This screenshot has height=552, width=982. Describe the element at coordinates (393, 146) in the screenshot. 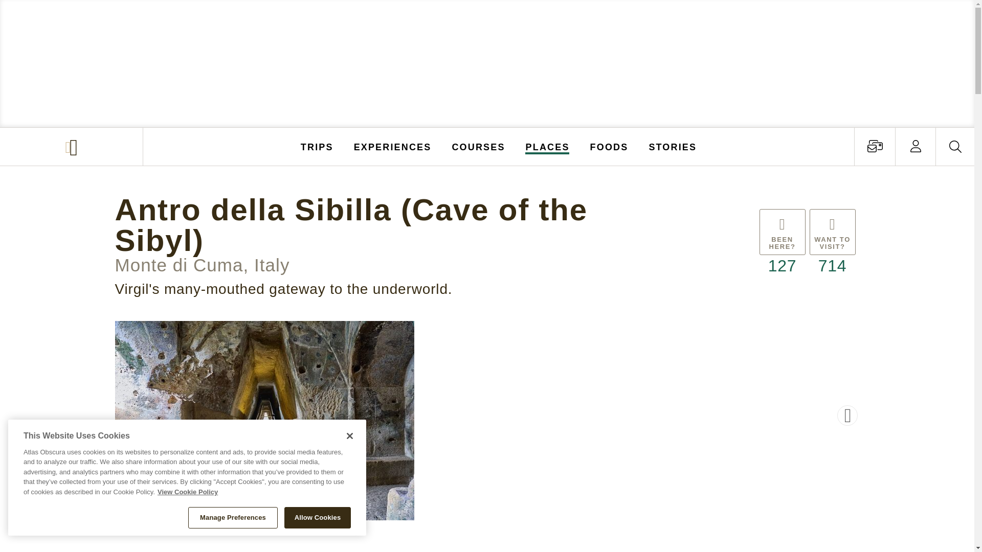

I see `EXPERIENCES` at that location.